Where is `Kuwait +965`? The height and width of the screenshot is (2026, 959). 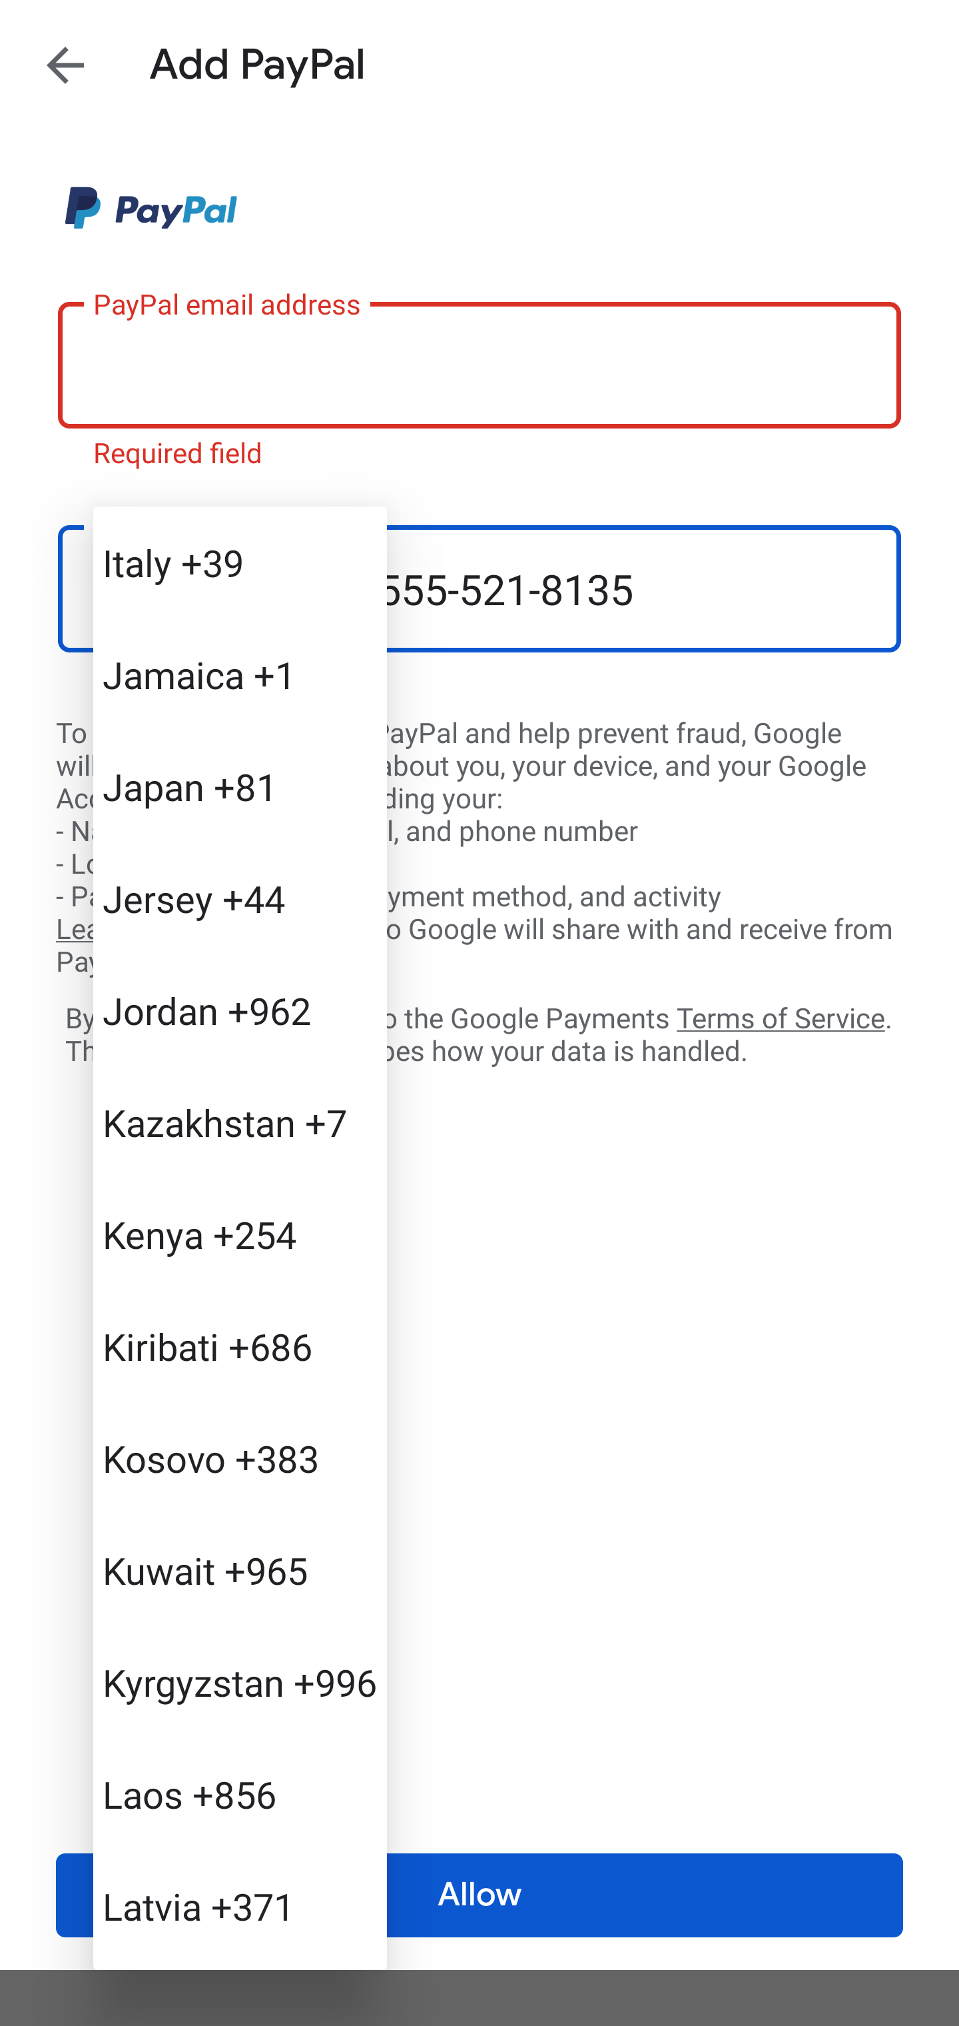 Kuwait +965 is located at coordinates (240, 1570).